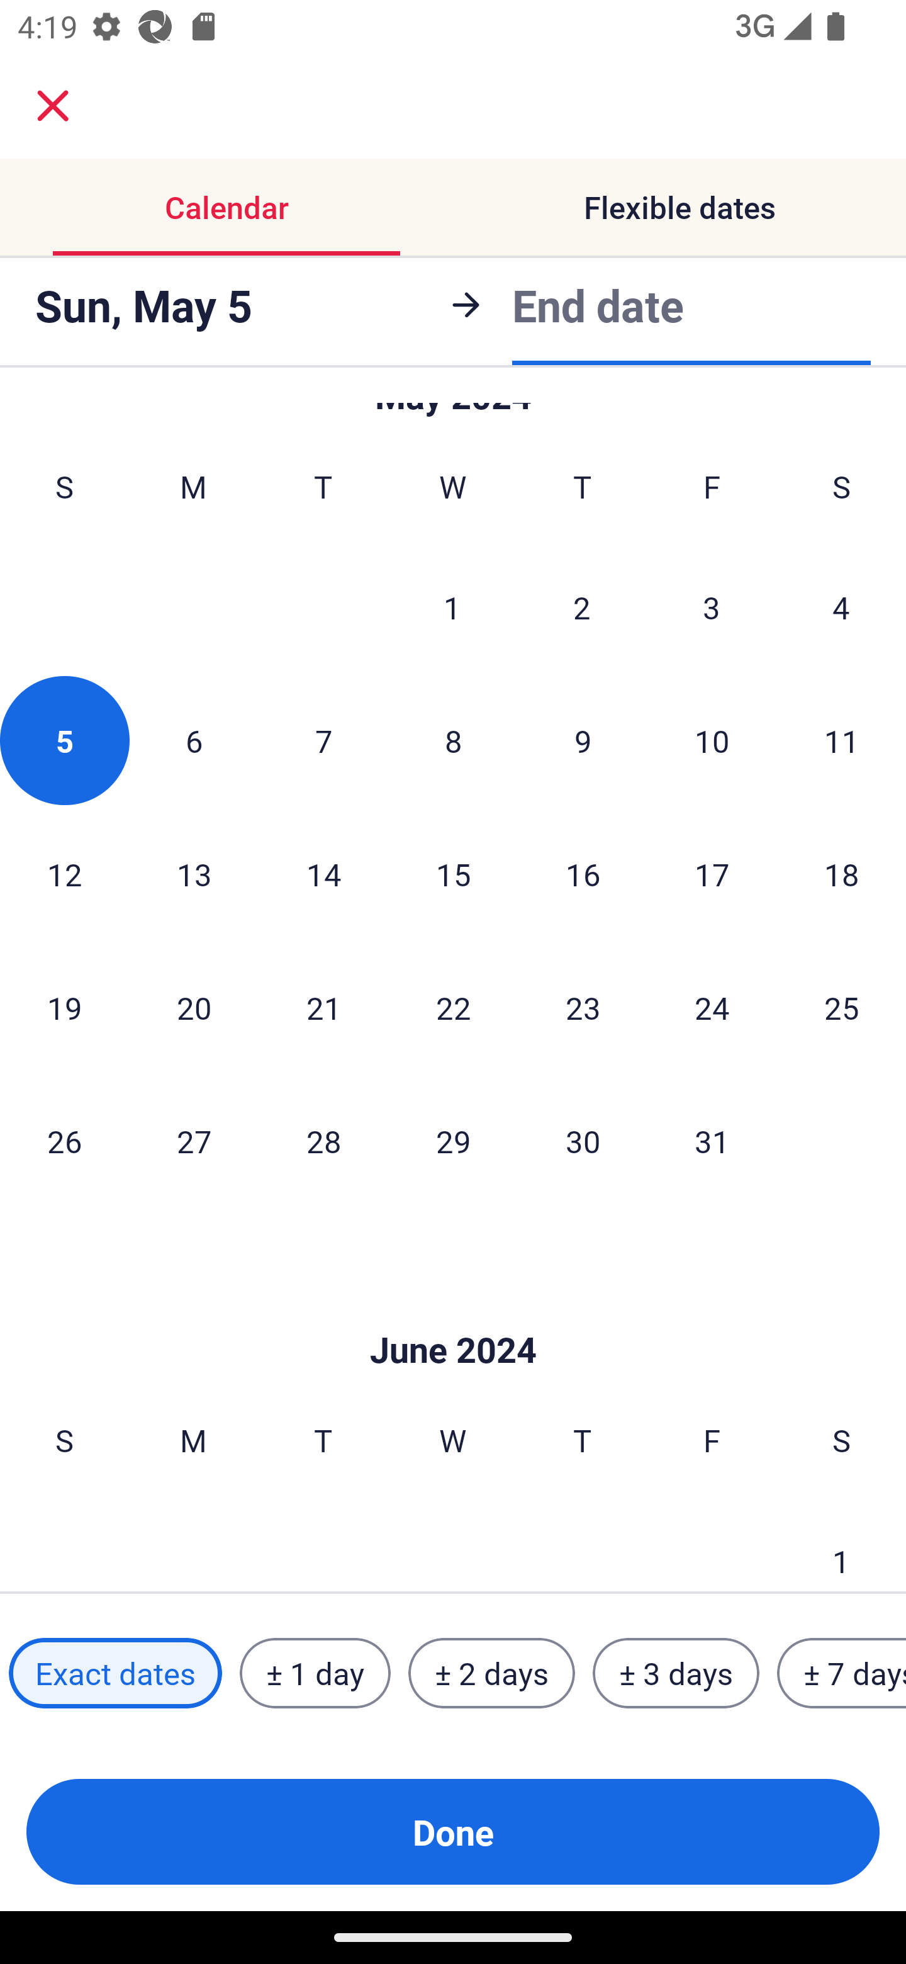 This screenshot has height=1964, width=906. Describe the element at coordinates (583, 1007) in the screenshot. I see `23 Thursday, May 23, 2024` at that location.